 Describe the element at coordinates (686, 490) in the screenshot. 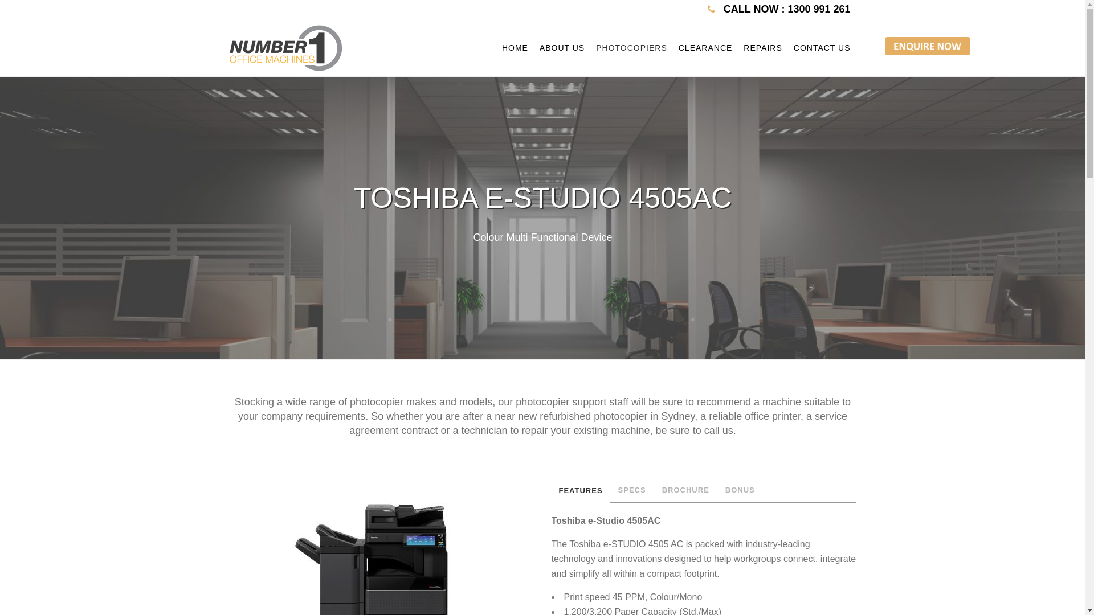

I see `BROCHURE` at that location.